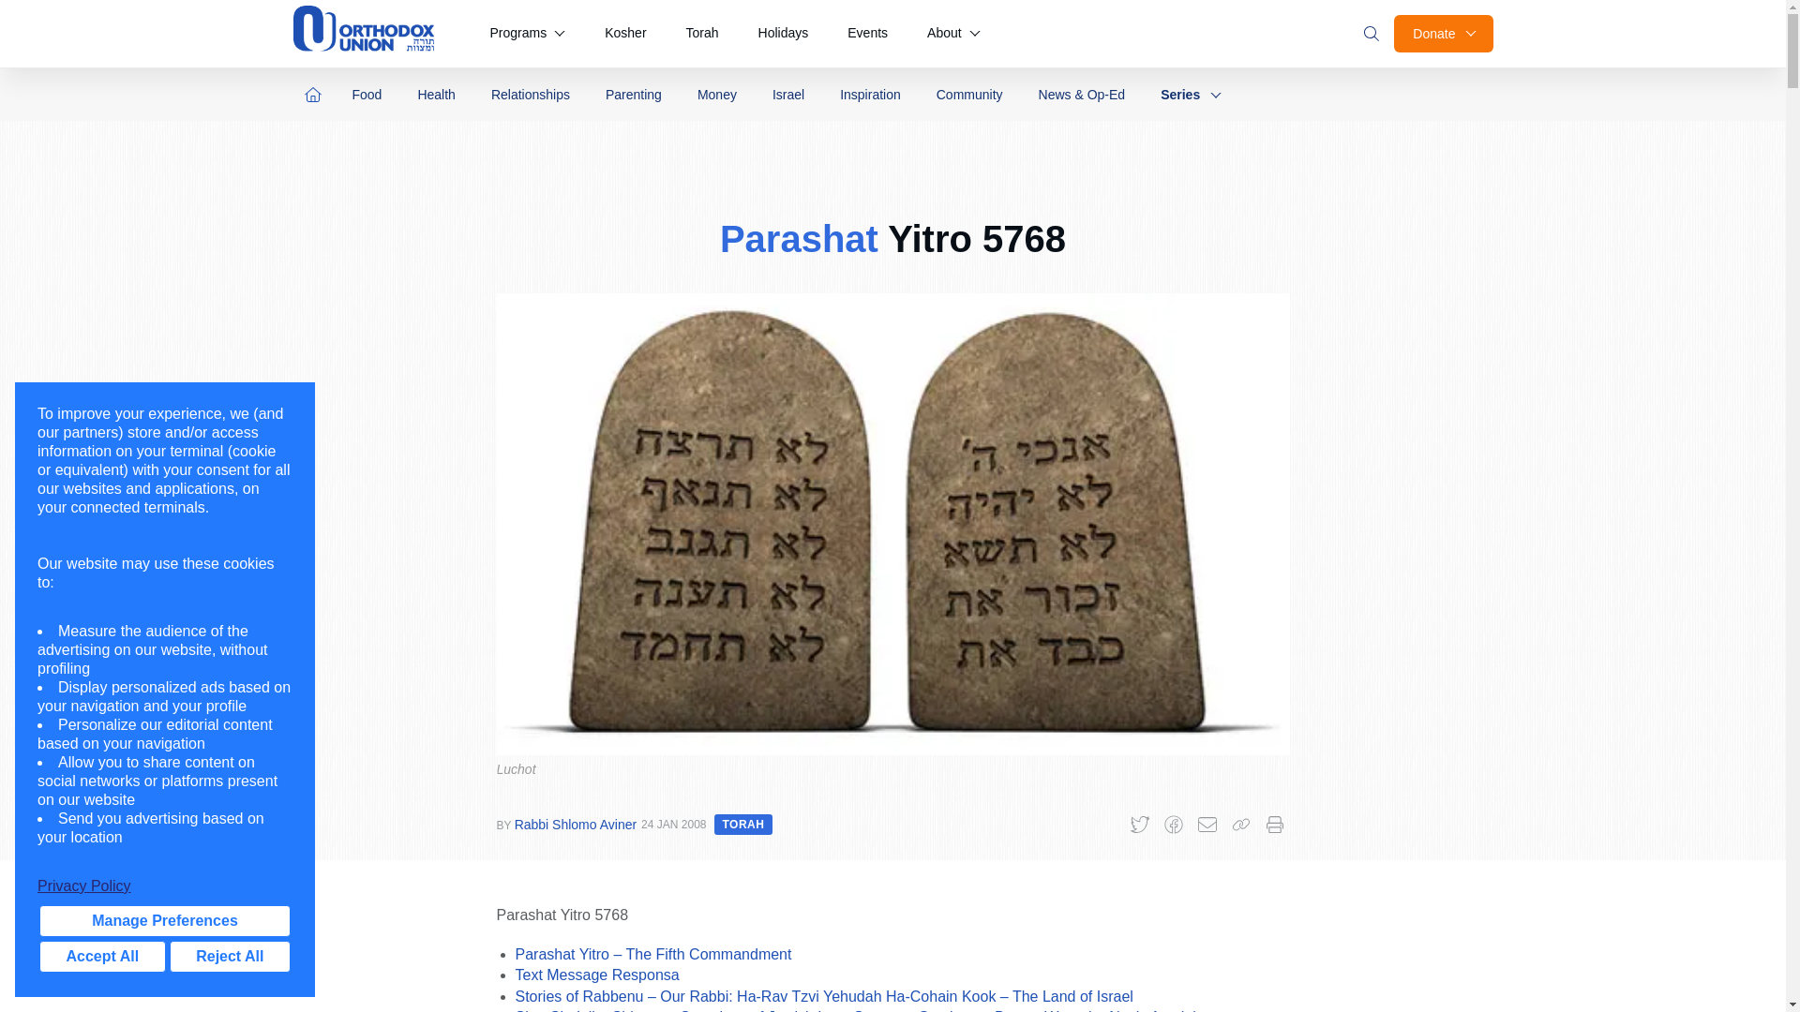 This screenshot has width=1800, height=1012. What do you see at coordinates (784, 34) in the screenshot?
I see `Holidays` at bounding box center [784, 34].